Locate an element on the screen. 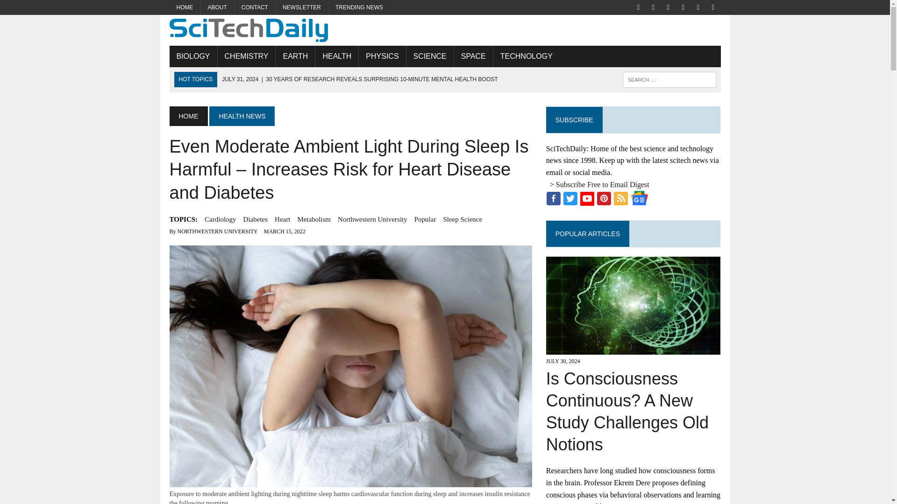 The width and height of the screenshot is (897, 504). HOME is located at coordinates (188, 116).